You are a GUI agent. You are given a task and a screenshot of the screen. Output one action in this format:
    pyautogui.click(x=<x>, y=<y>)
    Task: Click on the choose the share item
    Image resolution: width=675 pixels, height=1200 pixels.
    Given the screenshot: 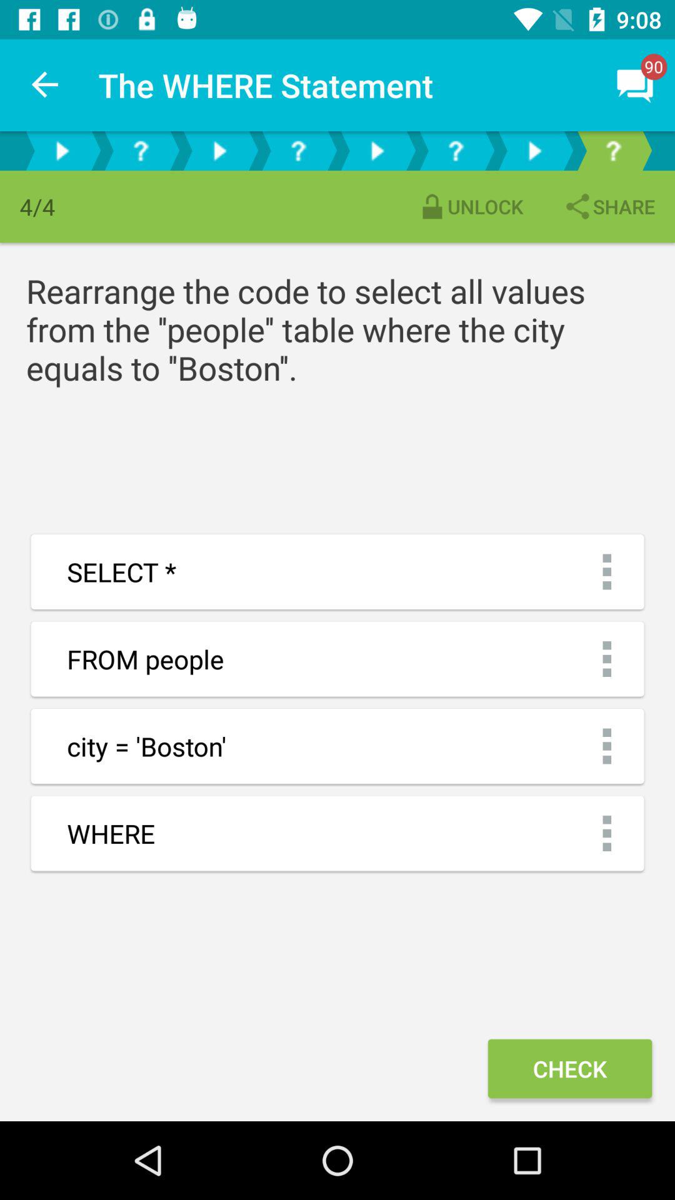 What is the action you would take?
    pyautogui.click(x=609, y=206)
    